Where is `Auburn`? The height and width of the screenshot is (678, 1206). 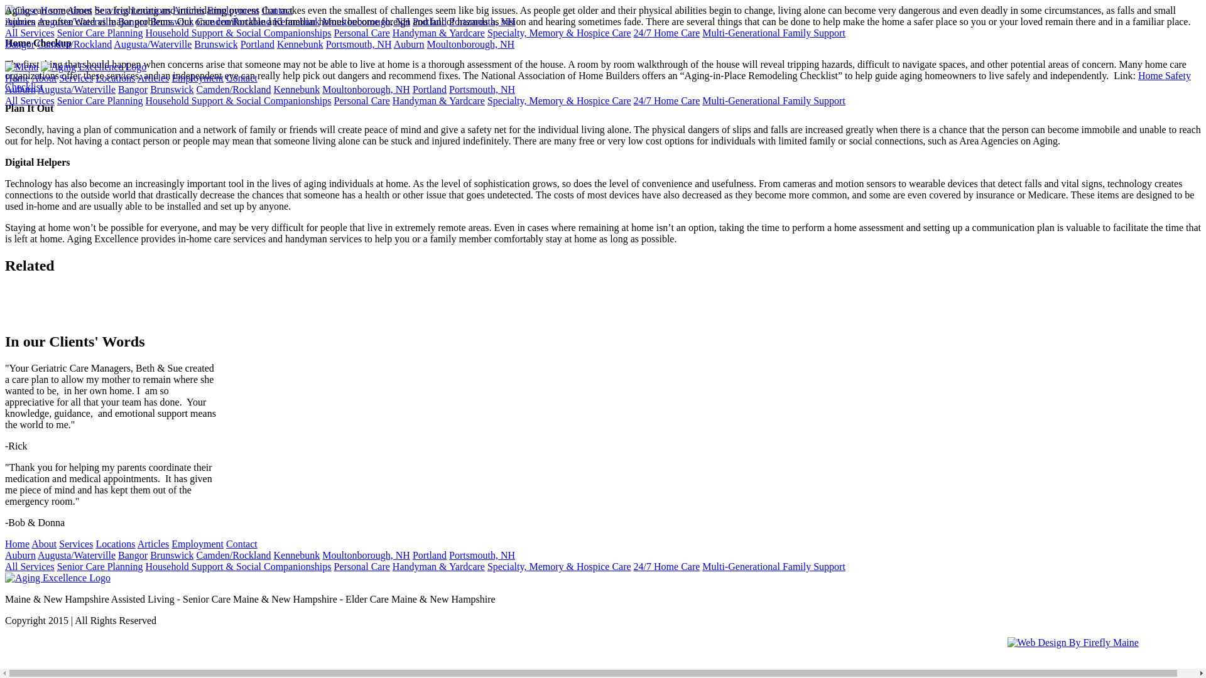
Auburn is located at coordinates (20, 21).